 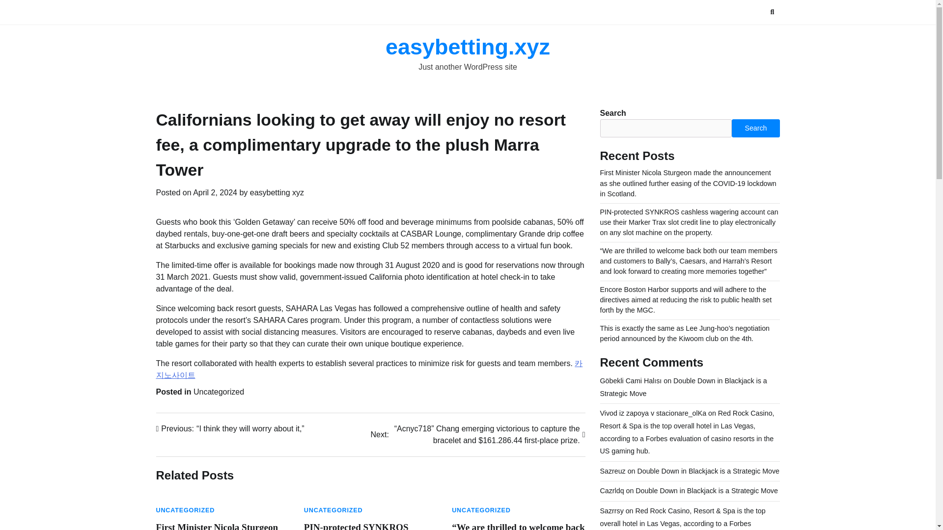 What do you see at coordinates (186, 510) in the screenshot?
I see `UNCATEGORIZED` at bounding box center [186, 510].